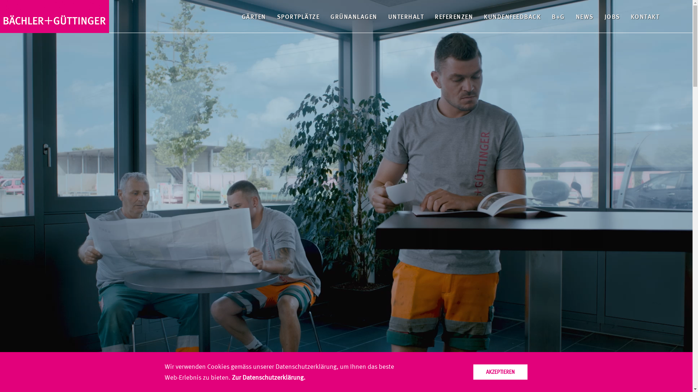 This screenshot has height=392, width=698. Describe the element at coordinates (406, 16) in the screenshot. I see `UNTERHALT` at that location.